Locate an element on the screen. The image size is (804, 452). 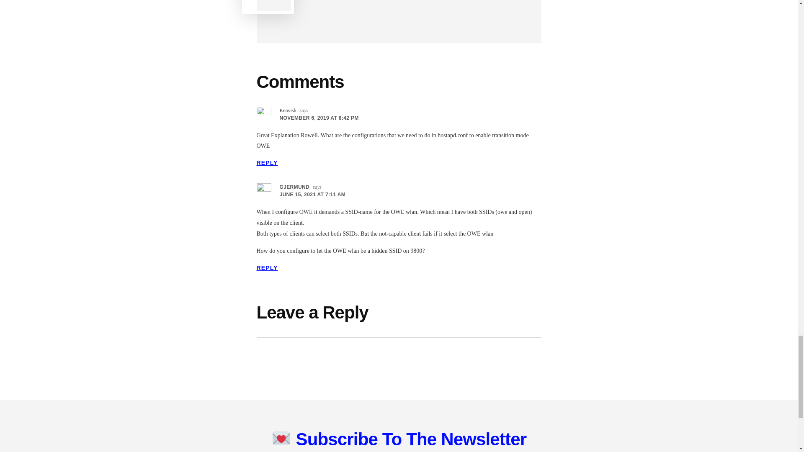
REPLY is located at coordinates (267, 163).